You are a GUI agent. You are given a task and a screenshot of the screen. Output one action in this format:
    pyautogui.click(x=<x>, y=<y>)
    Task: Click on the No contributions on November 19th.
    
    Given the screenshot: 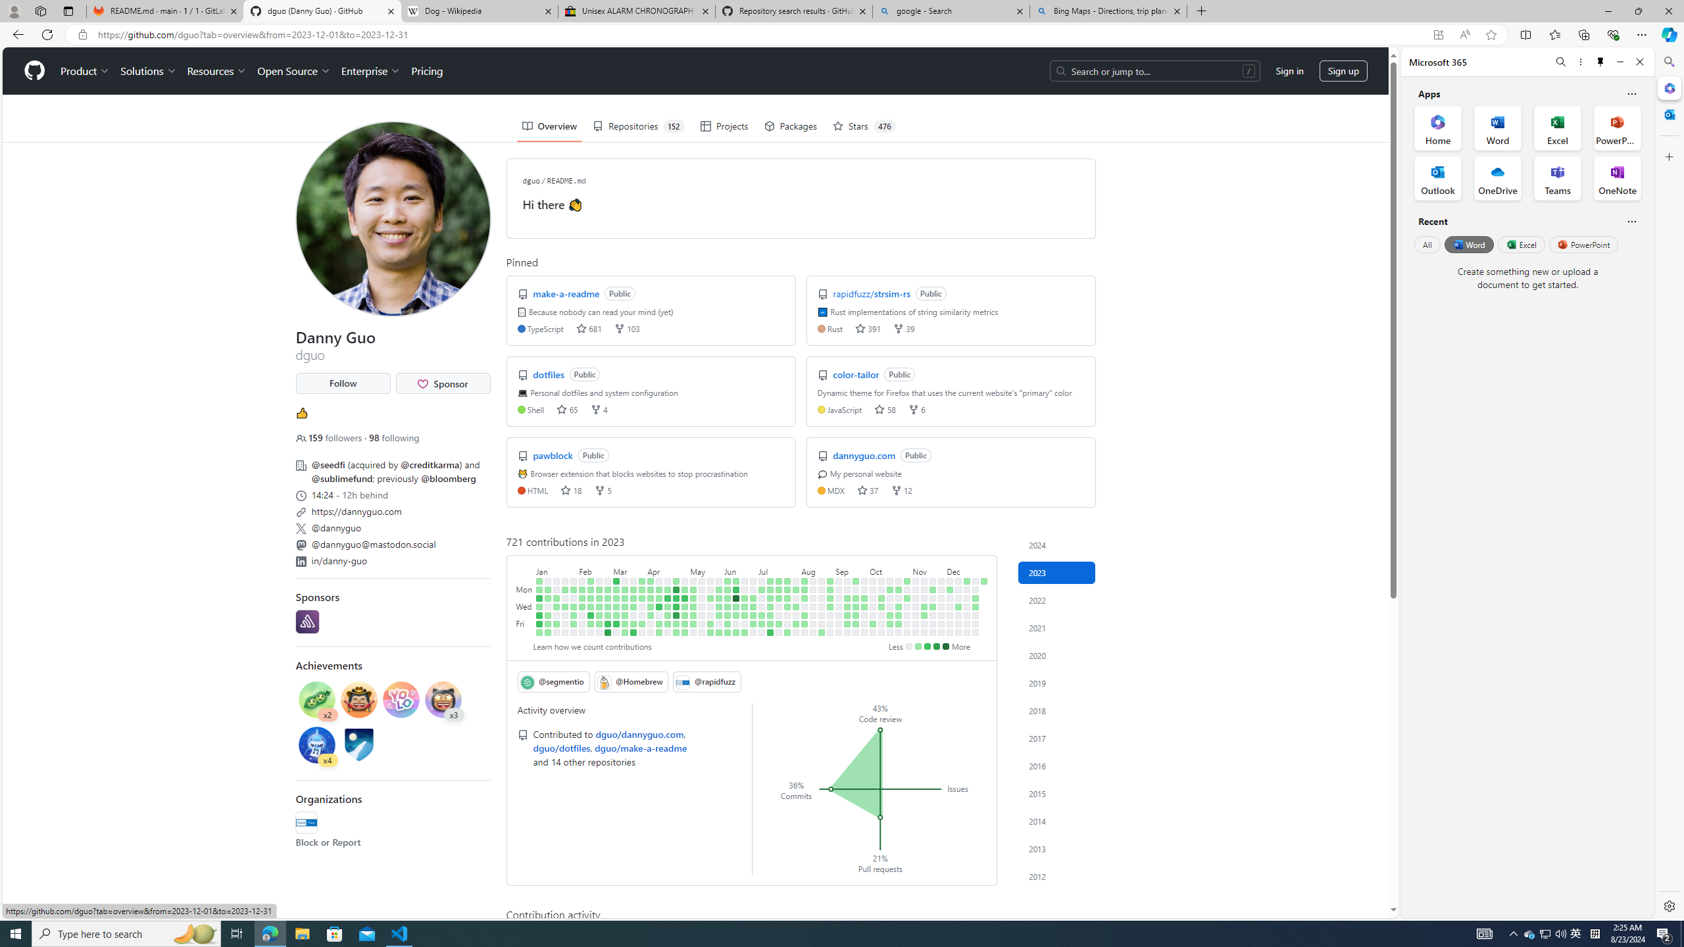 What is the action you would take?
    pyautogui.click(x=933, y=581)
    